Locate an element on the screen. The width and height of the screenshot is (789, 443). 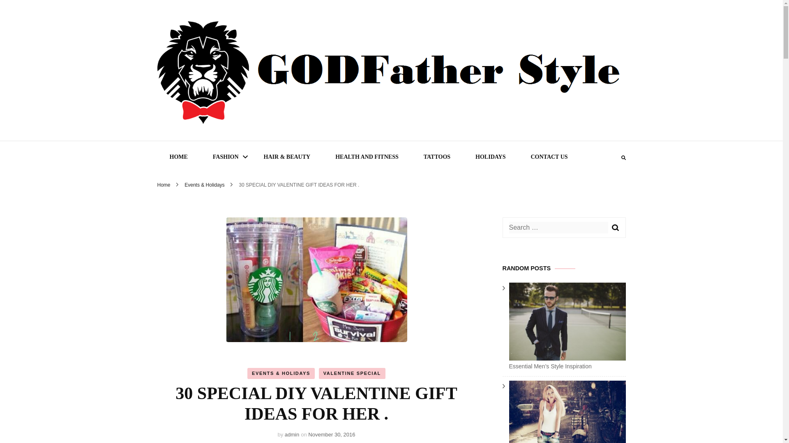
TATTOOS is located at coordinates (436, 157).